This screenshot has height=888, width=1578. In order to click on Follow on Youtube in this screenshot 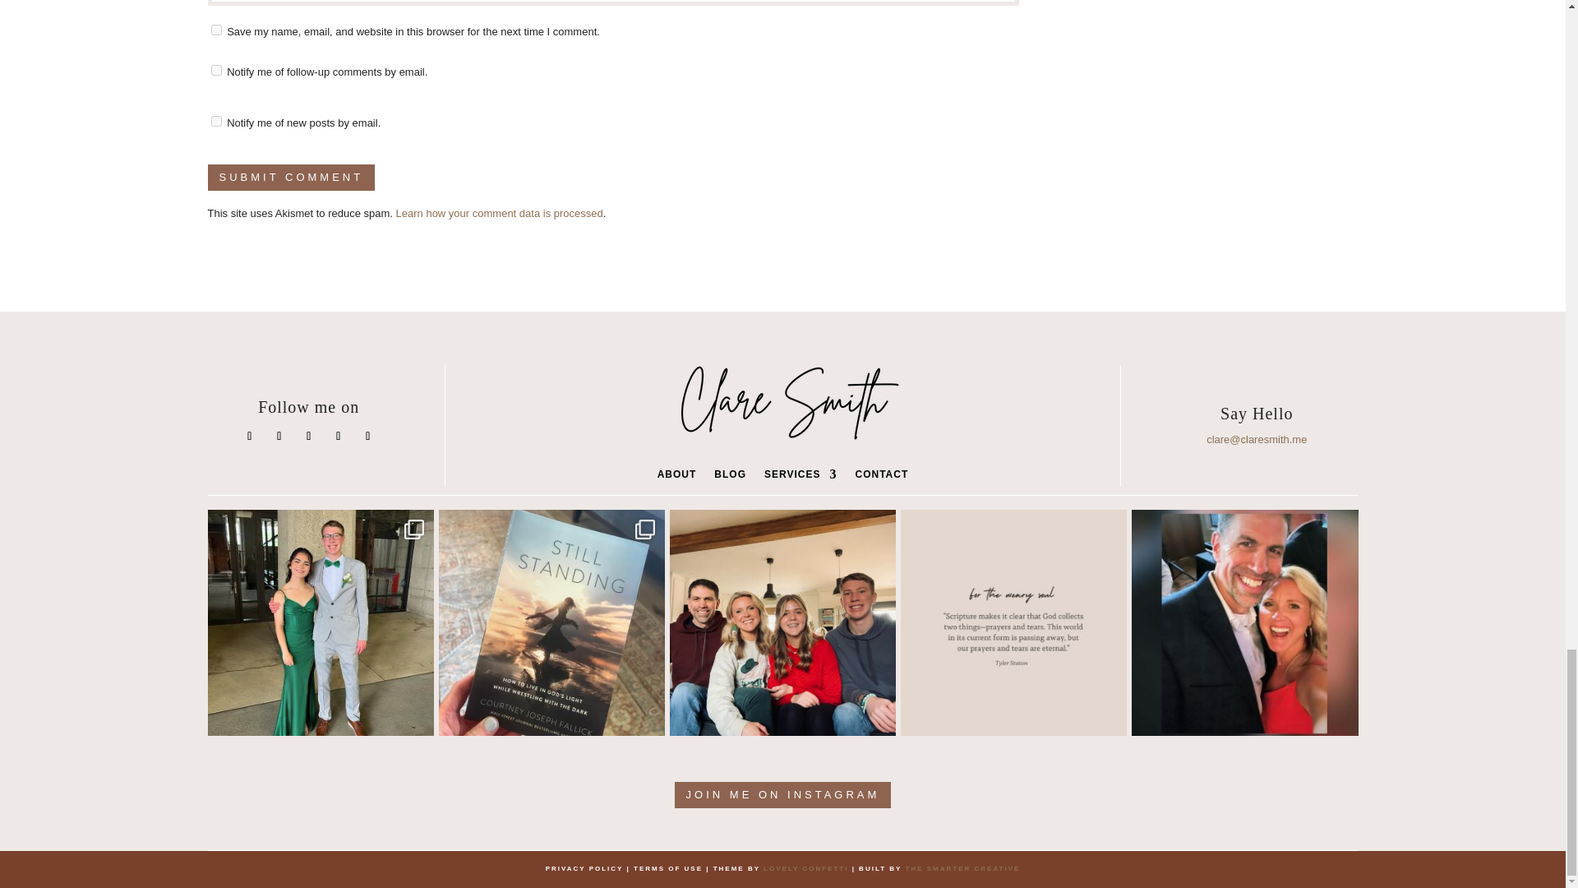, I will do `click(368, 437)`.